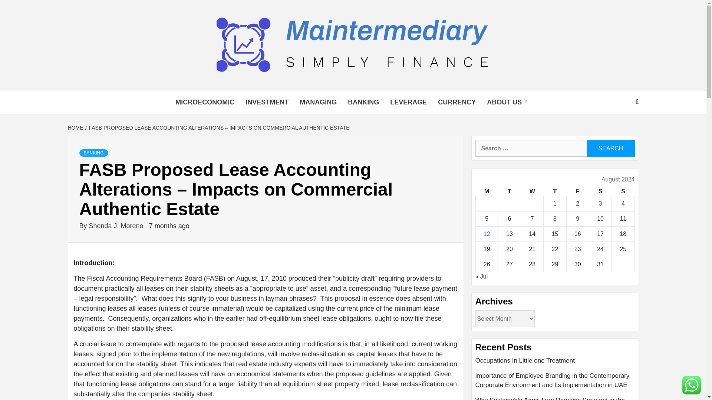 The width and height of the screenshot is (712, 400). What do you see at coordinates (487, 192) in the screenshot?
I see `Monday` at bounding box center [487, 192].